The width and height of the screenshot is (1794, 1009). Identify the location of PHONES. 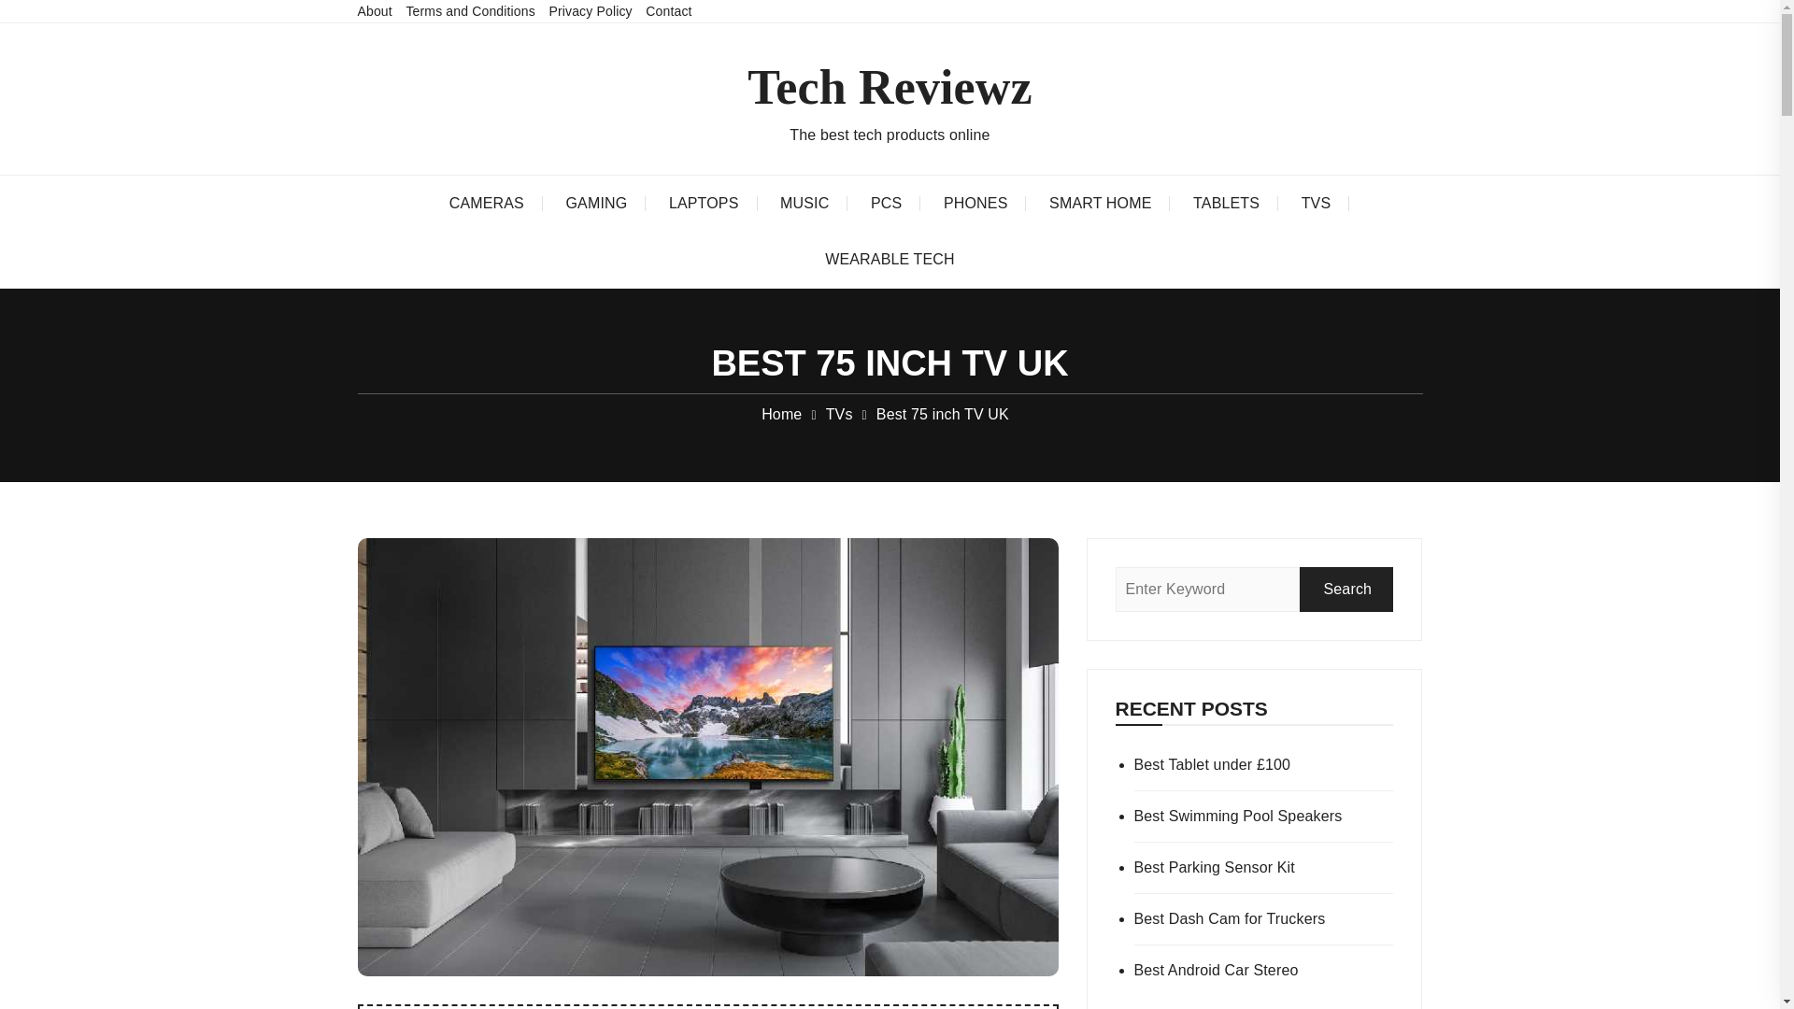
(975, 204).